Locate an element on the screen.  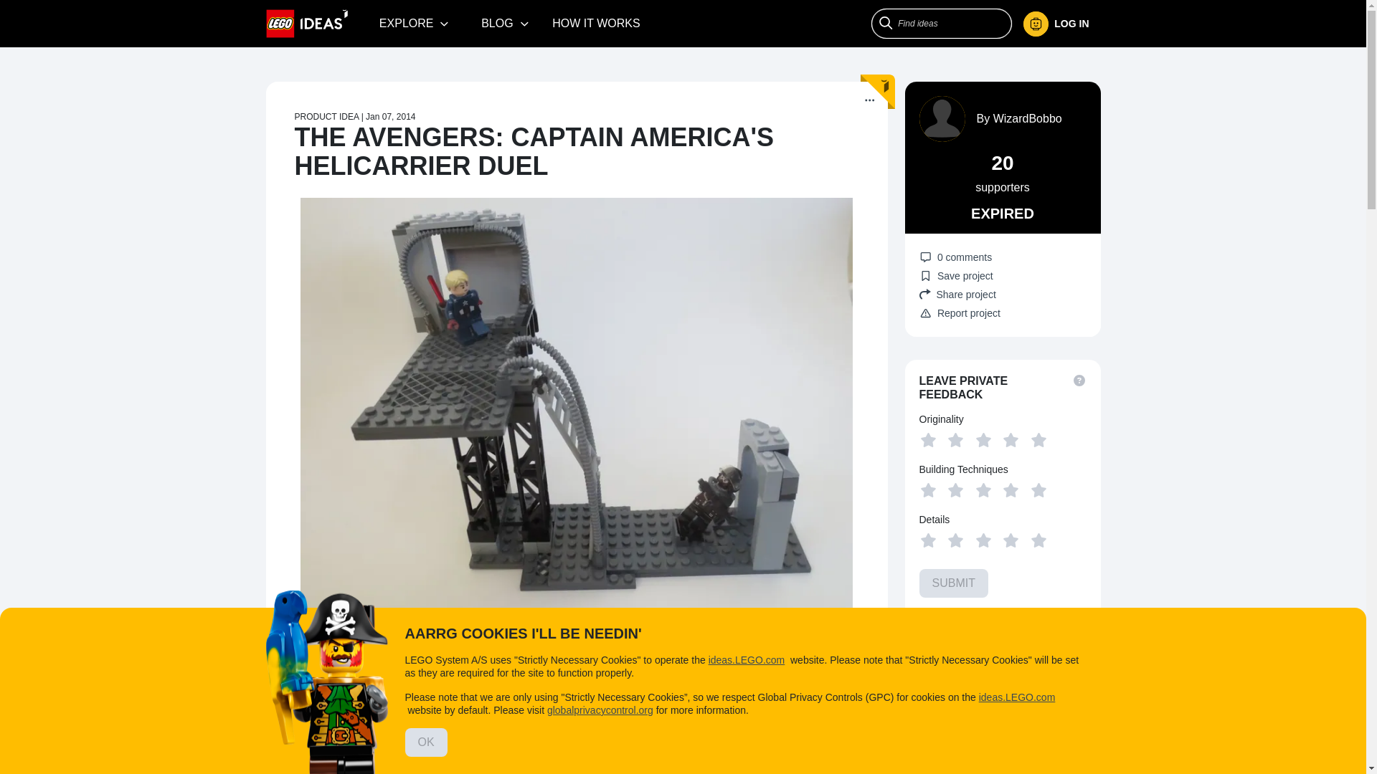
HOW IT WORKS is located at coordinates (596, 23).